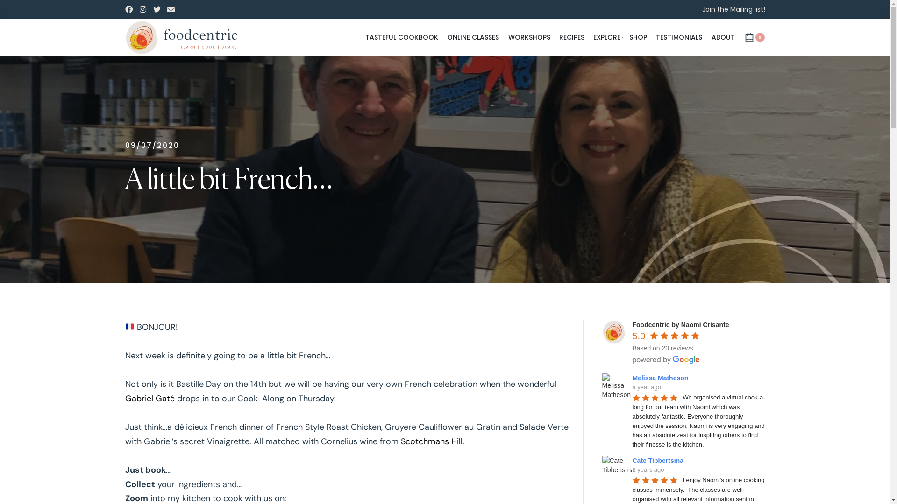  What do you see at coordinates (681, 325) in the screenshot?
I see `Foodcentric by Naomi Crisante` at bounding box center [681, 325].